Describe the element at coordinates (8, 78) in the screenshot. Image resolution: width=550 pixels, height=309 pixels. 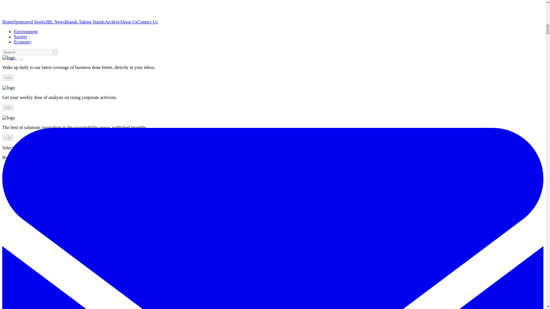
I see `Add` at that location.